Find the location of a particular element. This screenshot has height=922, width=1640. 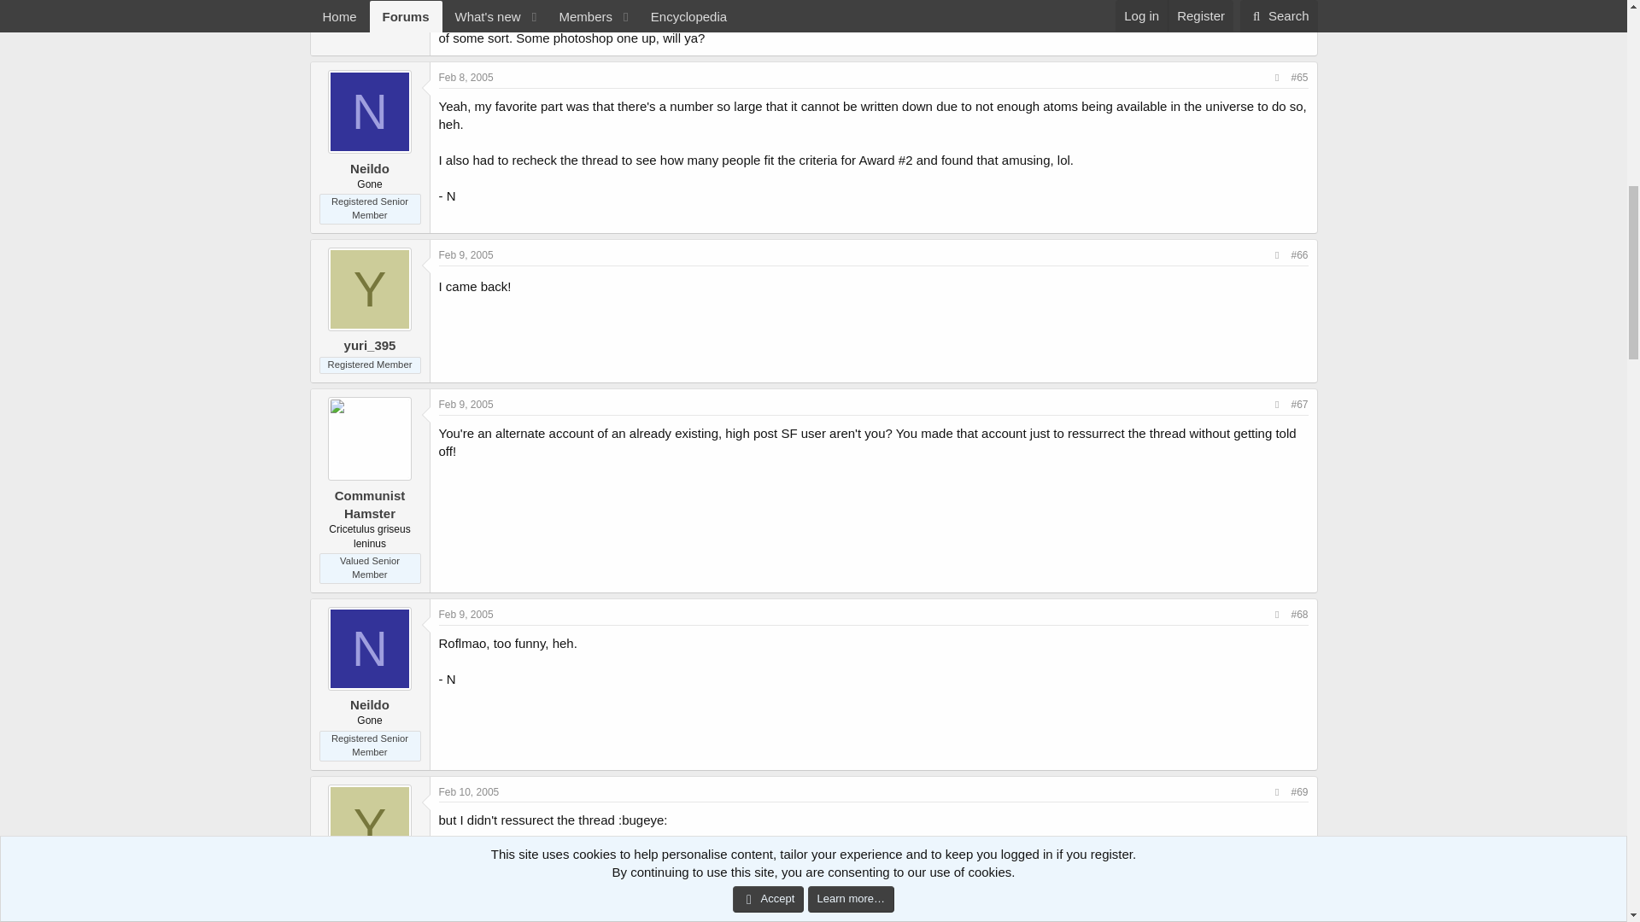

Big Grin    :D is located at coordinates (524, 283).